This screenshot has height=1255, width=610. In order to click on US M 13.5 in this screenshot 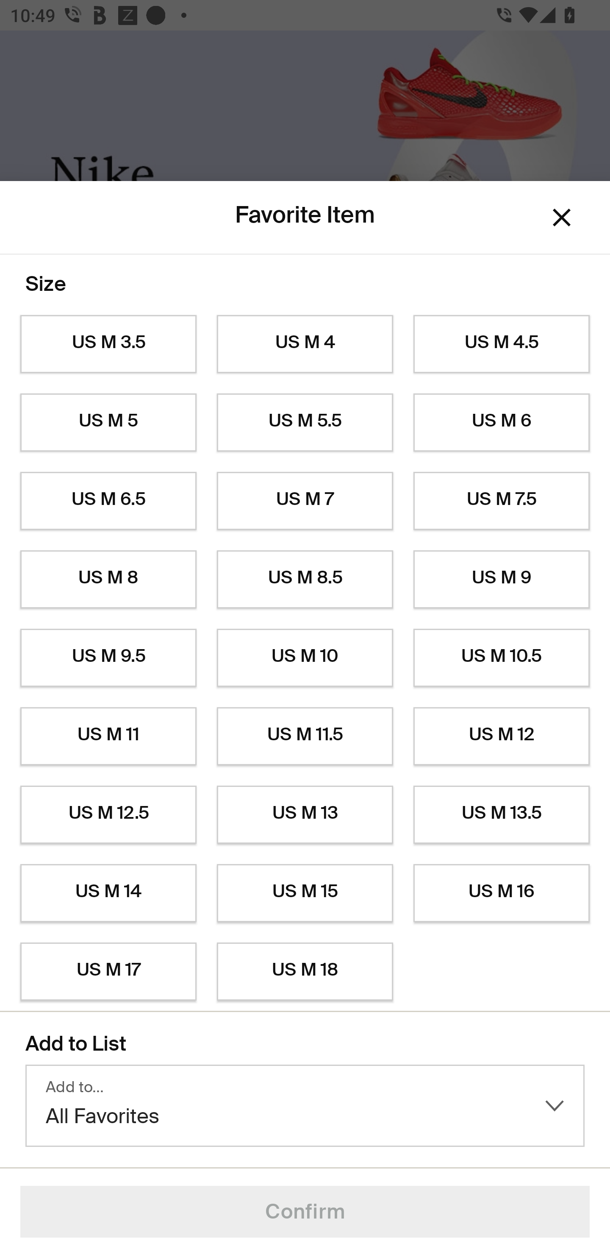, I will do `click(502, 815)`.